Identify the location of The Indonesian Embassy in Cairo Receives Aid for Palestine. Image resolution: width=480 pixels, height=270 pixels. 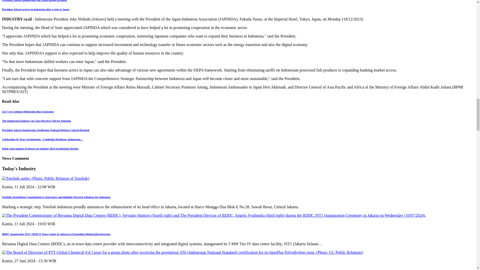
(36, 121).